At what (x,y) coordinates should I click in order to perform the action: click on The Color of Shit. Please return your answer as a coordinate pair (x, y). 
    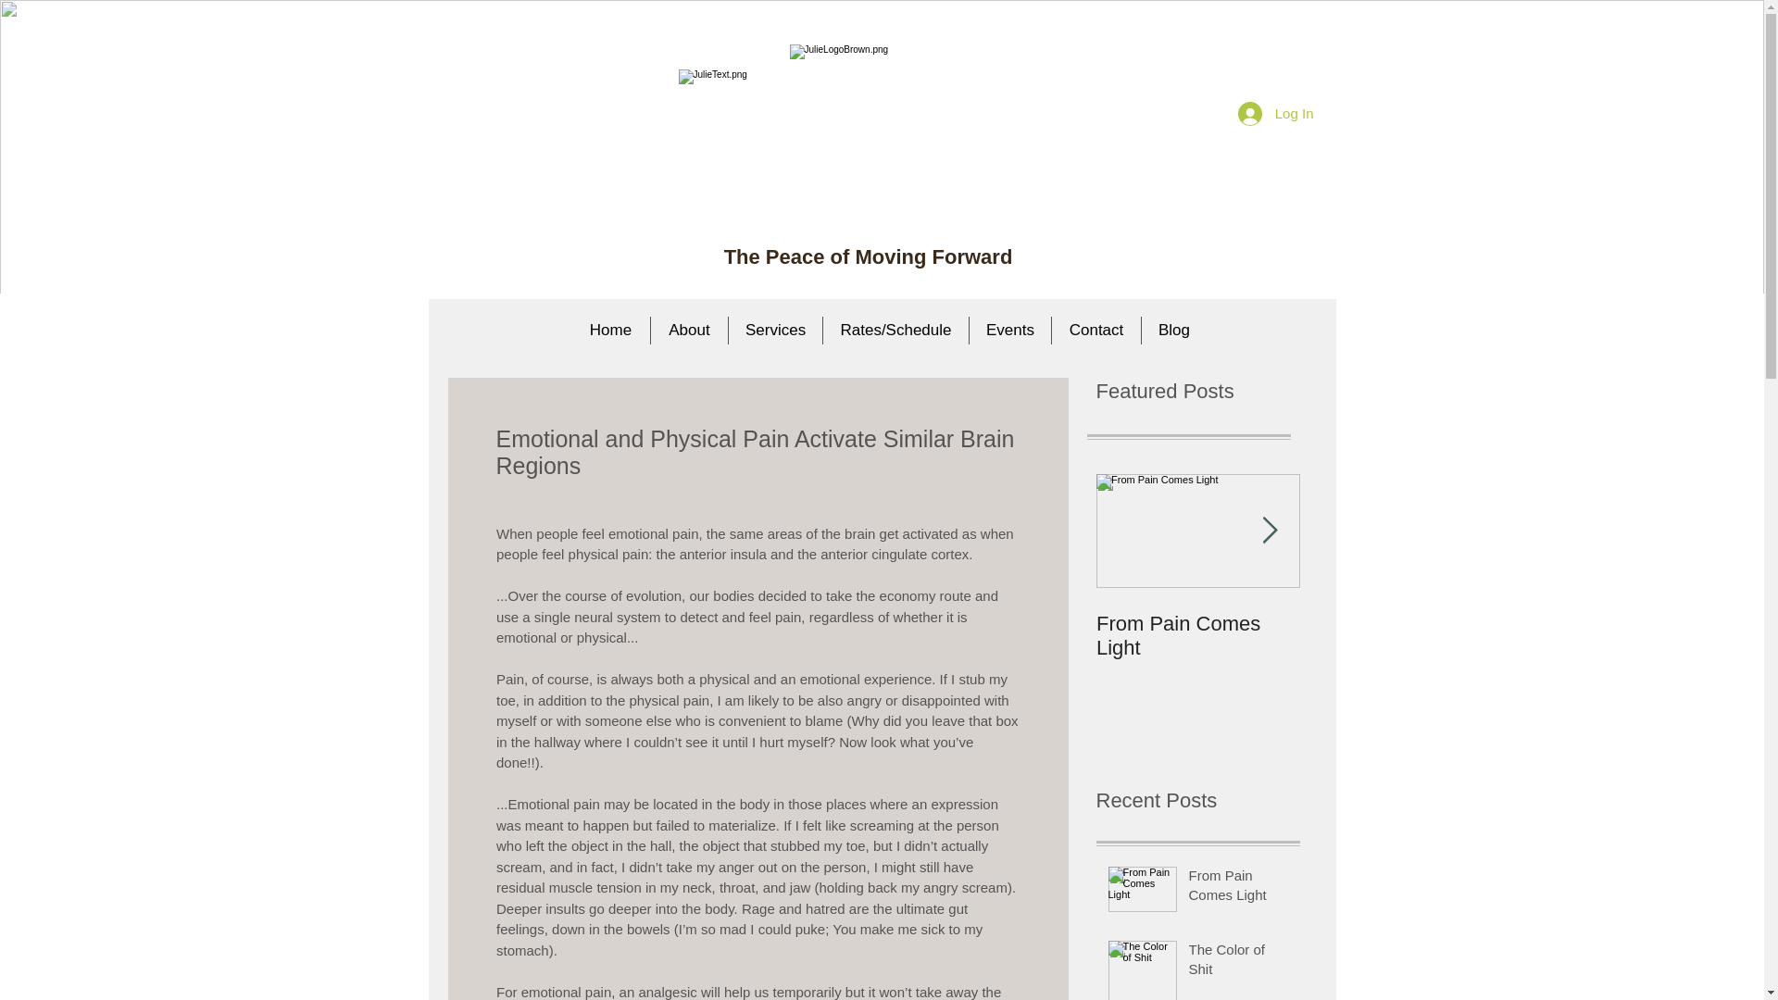
    Looking at the image, I should click on (1402, 623).